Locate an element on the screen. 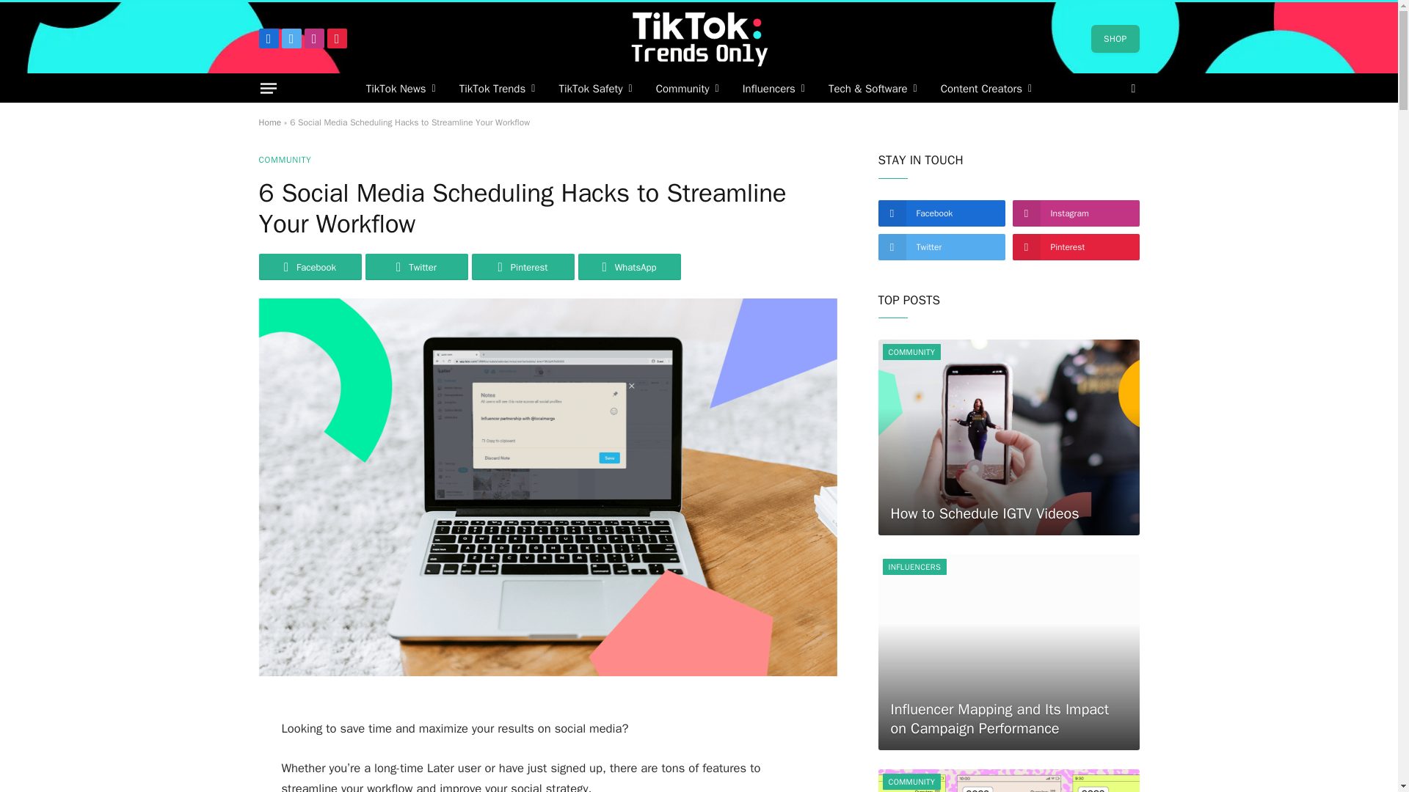 The height and width of the screenshot is (792, 1409). Pinterest is located at coordinates (336, 38).